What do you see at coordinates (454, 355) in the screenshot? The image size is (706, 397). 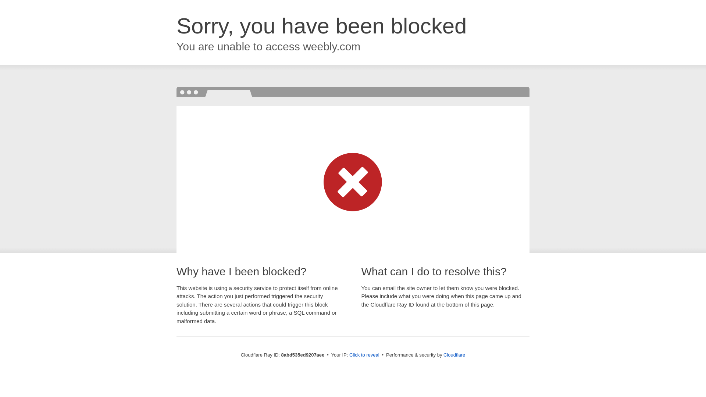 I see `Cloudflare` at bounding box center [454, 355].